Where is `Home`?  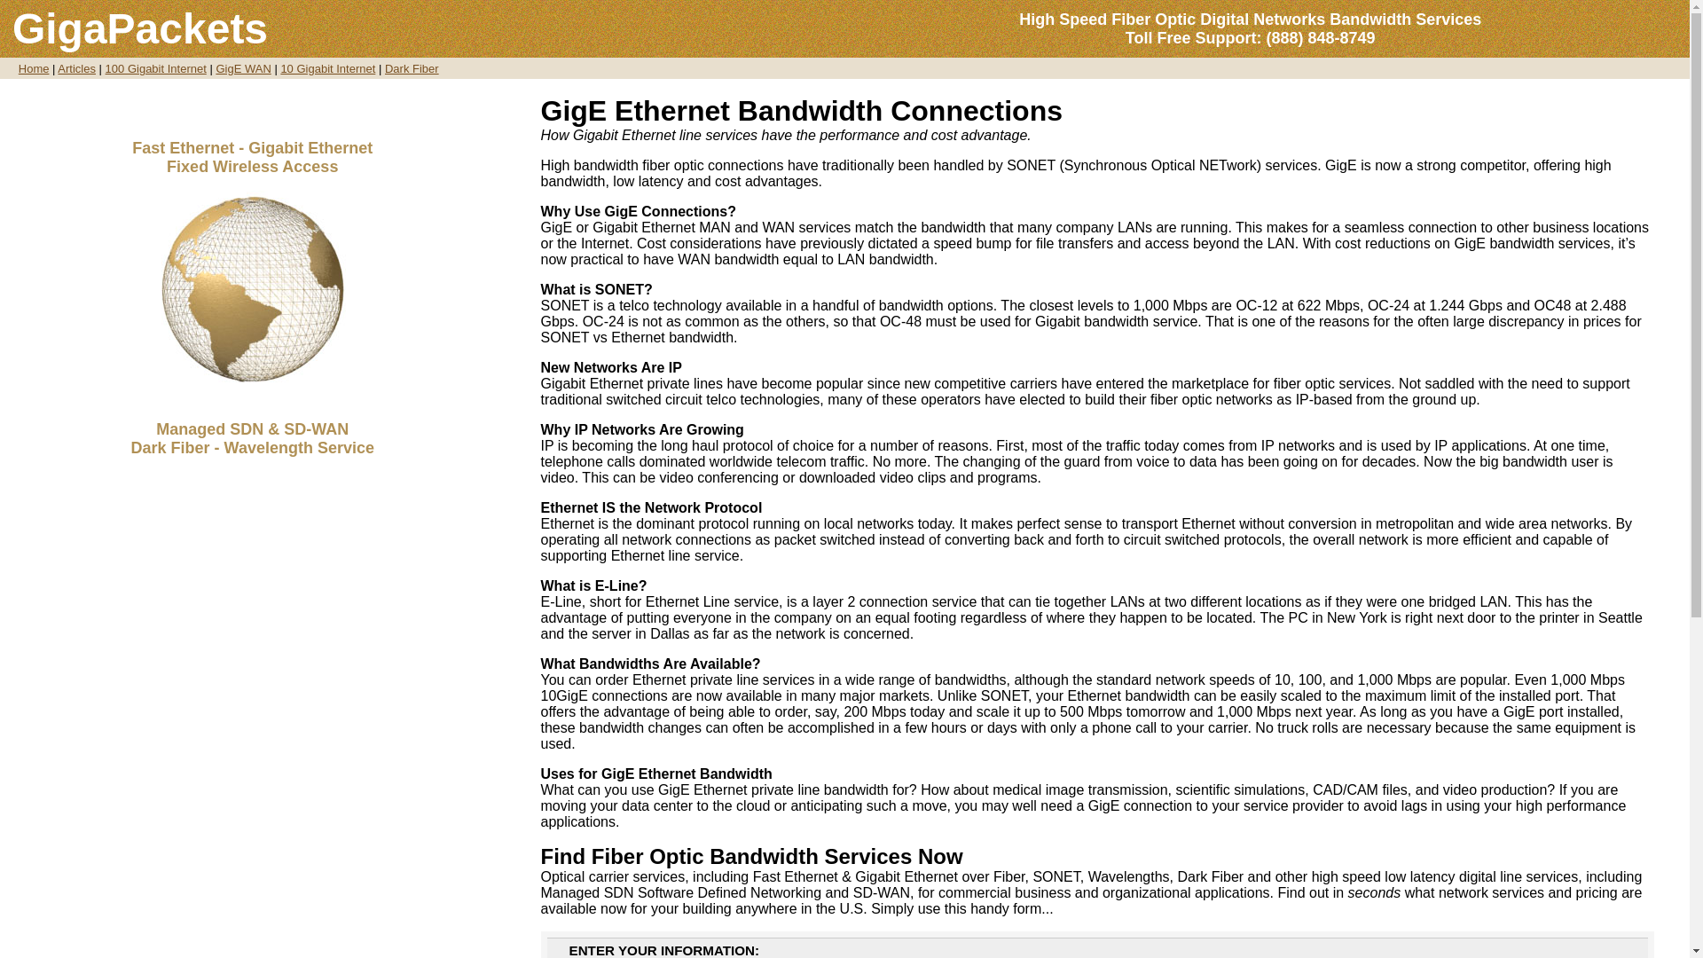 Home is located at coordinates (34, 67).